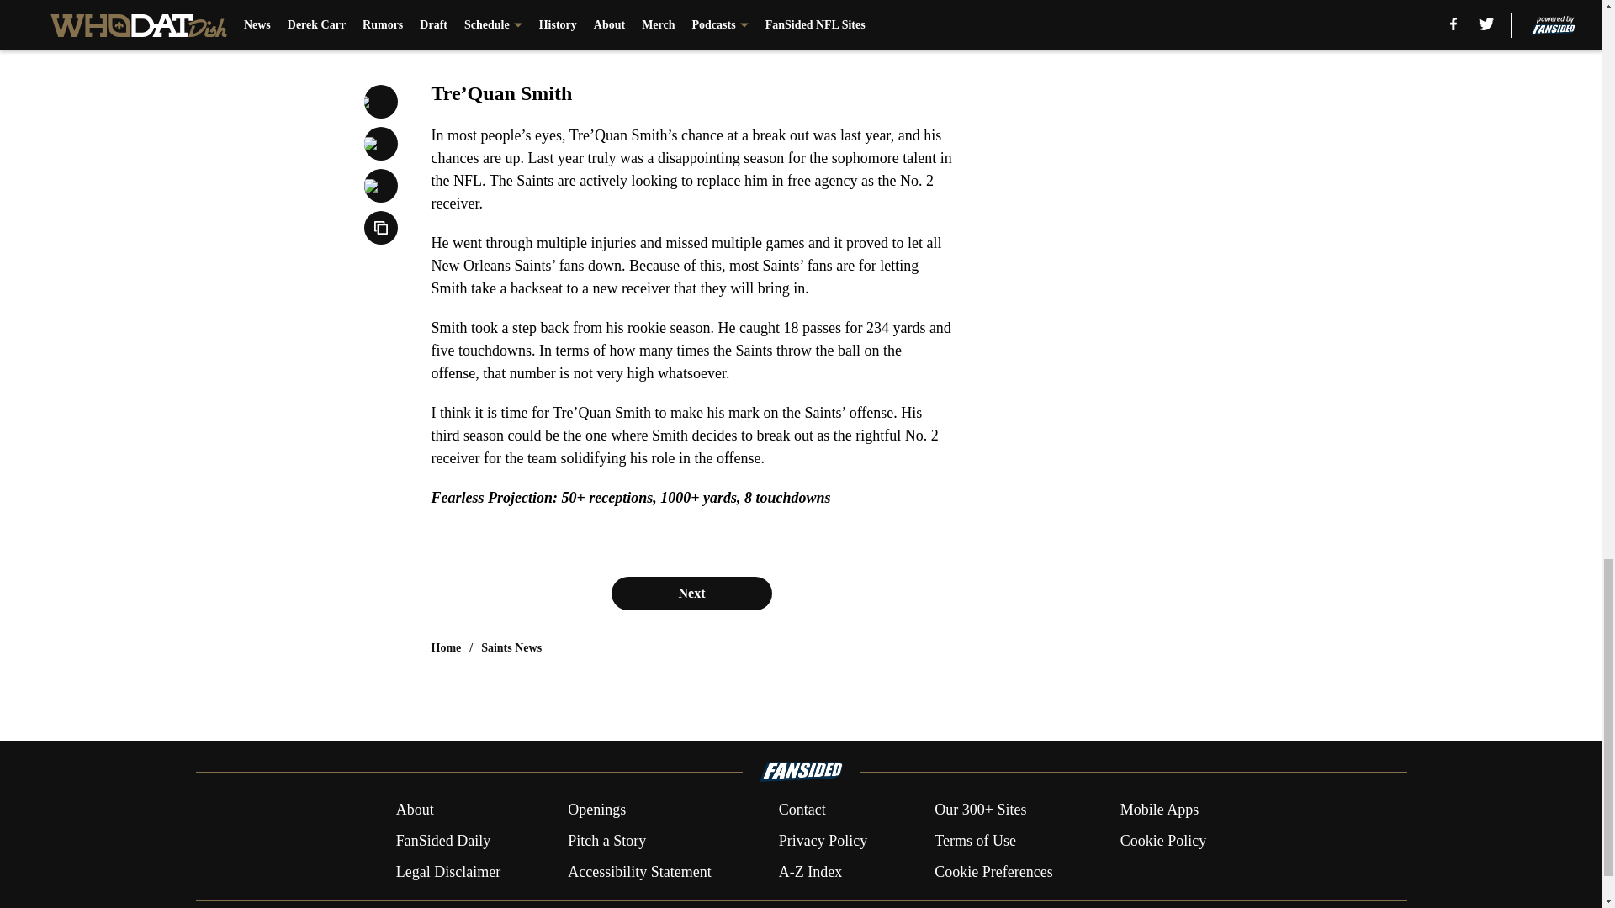 The width and height of the screenshot is (1615, 908). Describe the element at coordinates (597, 810) in the screenshot. I see `Openings` at that location.